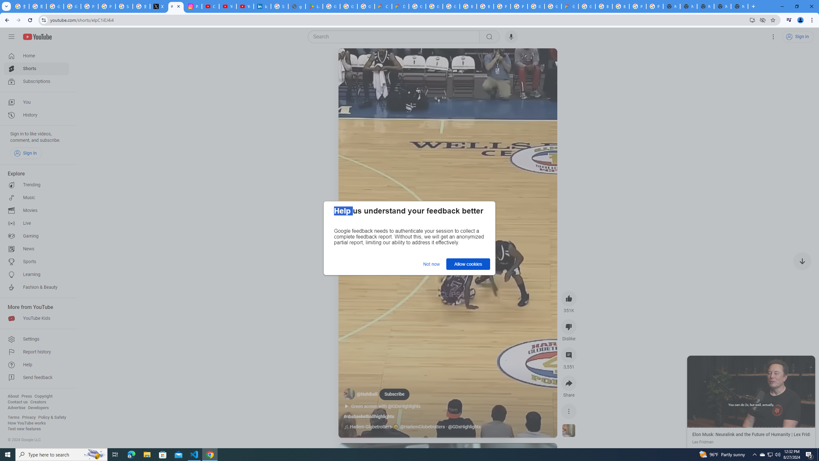 The image size is (819, 461). What do you see at coordinates (107, 6) in the screenshot?
I see `Privacy Help Center - Policies Help` at bounding box center [107, 6].